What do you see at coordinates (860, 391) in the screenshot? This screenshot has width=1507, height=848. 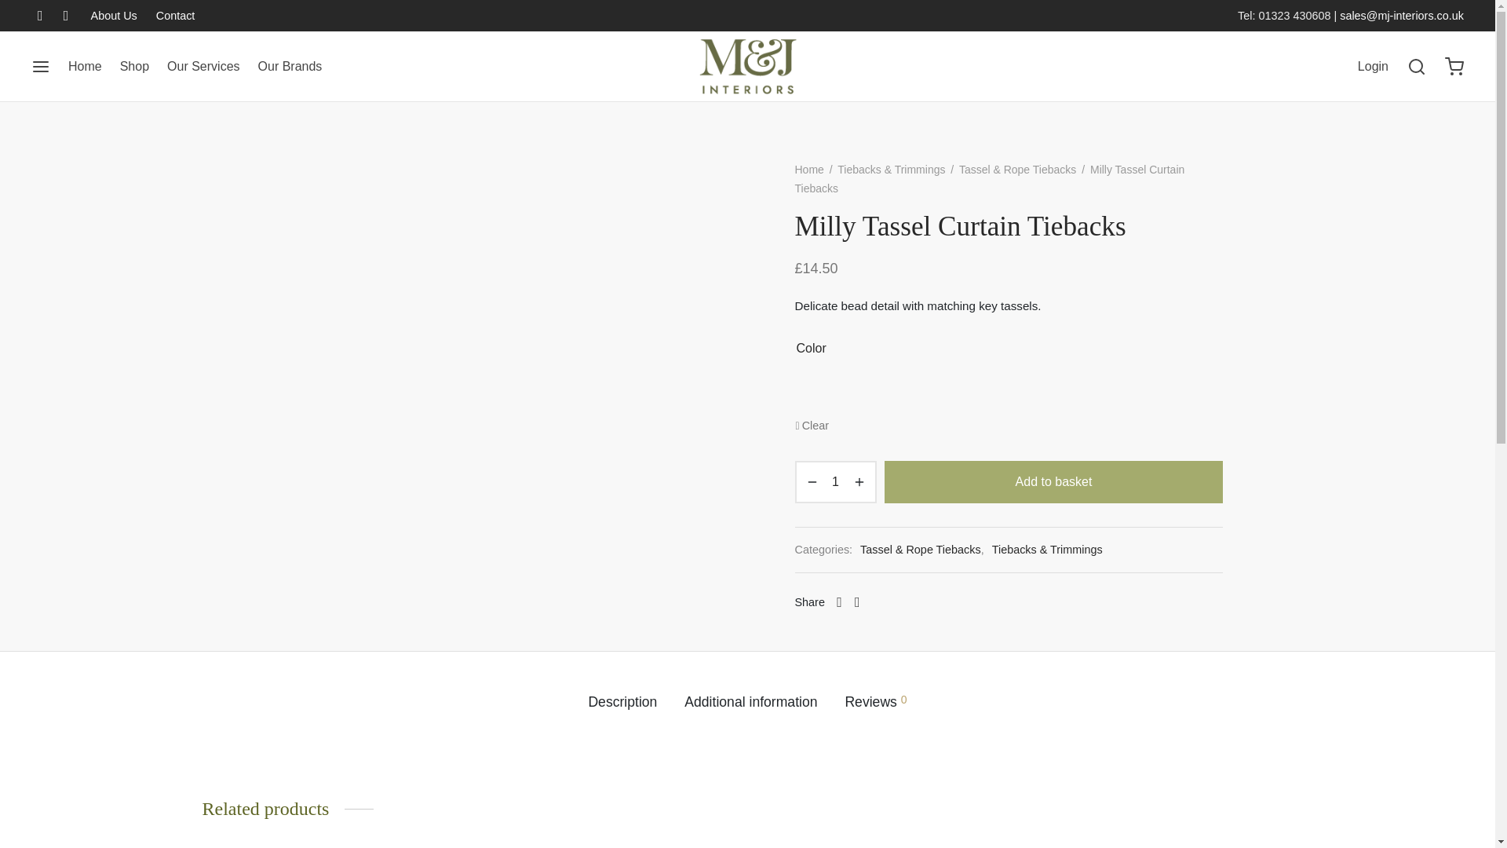 I see `Black` at bounding box center [860, 391].